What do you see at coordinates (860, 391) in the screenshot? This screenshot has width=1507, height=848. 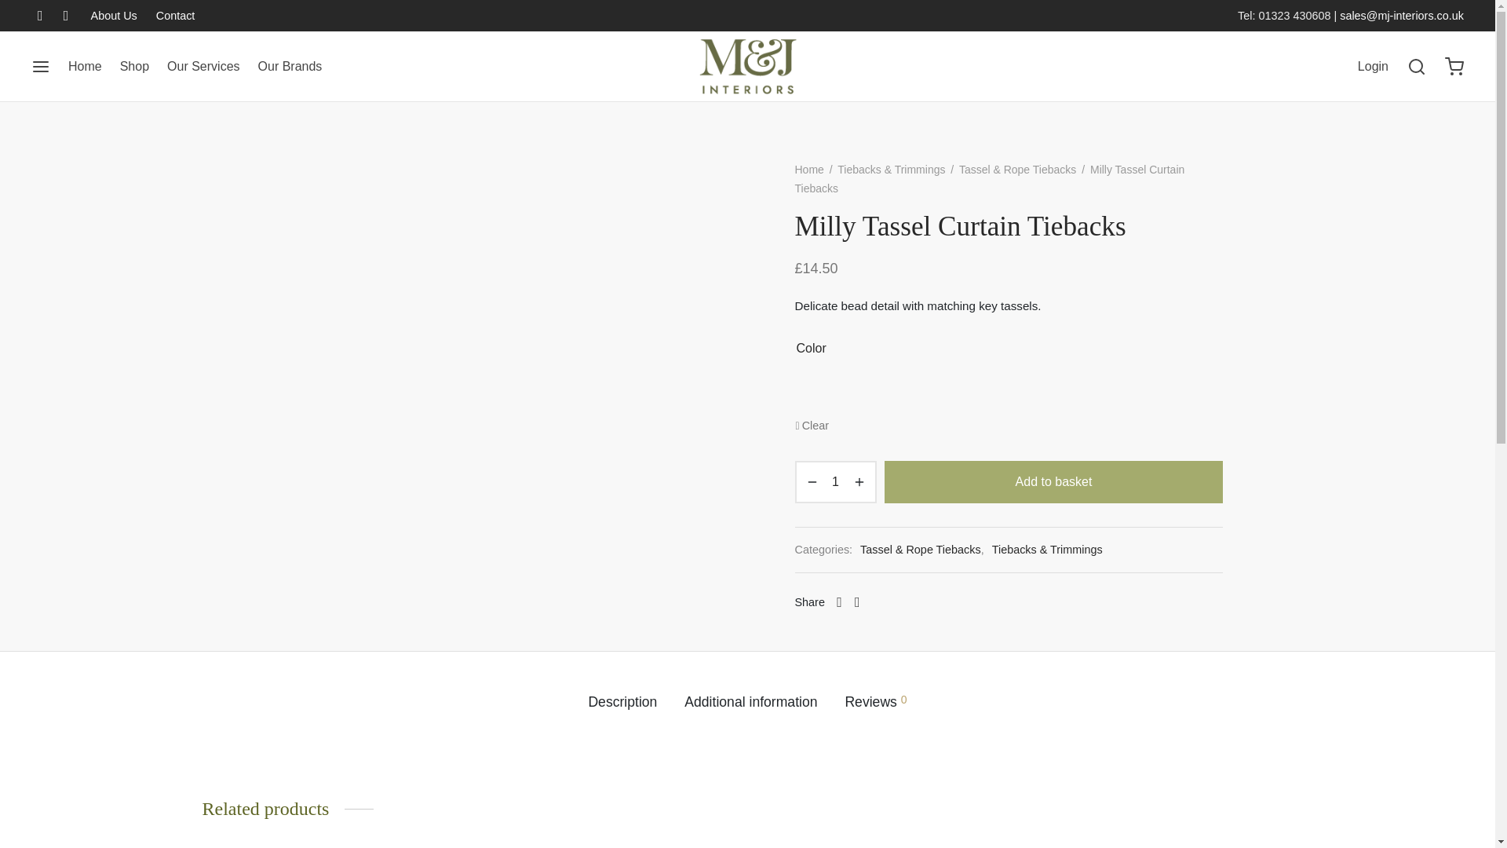 I see `Black` at bounding box center [860, 391].